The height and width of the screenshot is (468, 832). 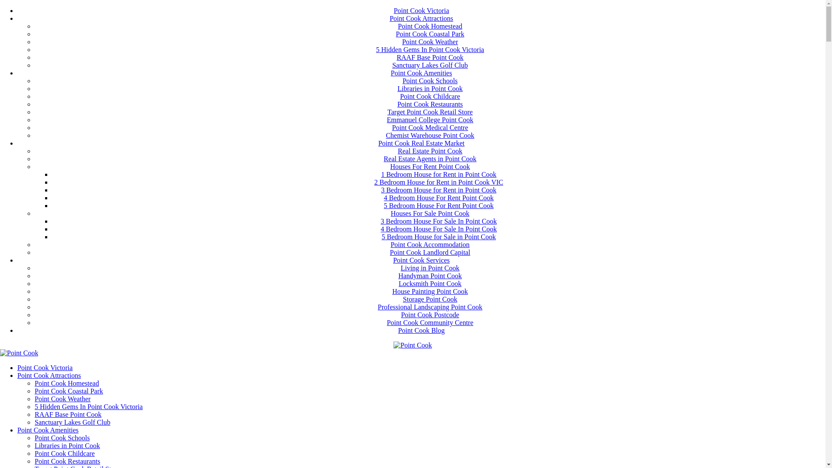 What do you see at coordinates (422, 10) in the screenshot?
I see `Point Cook Victoria` at bounding box center [422, 10].